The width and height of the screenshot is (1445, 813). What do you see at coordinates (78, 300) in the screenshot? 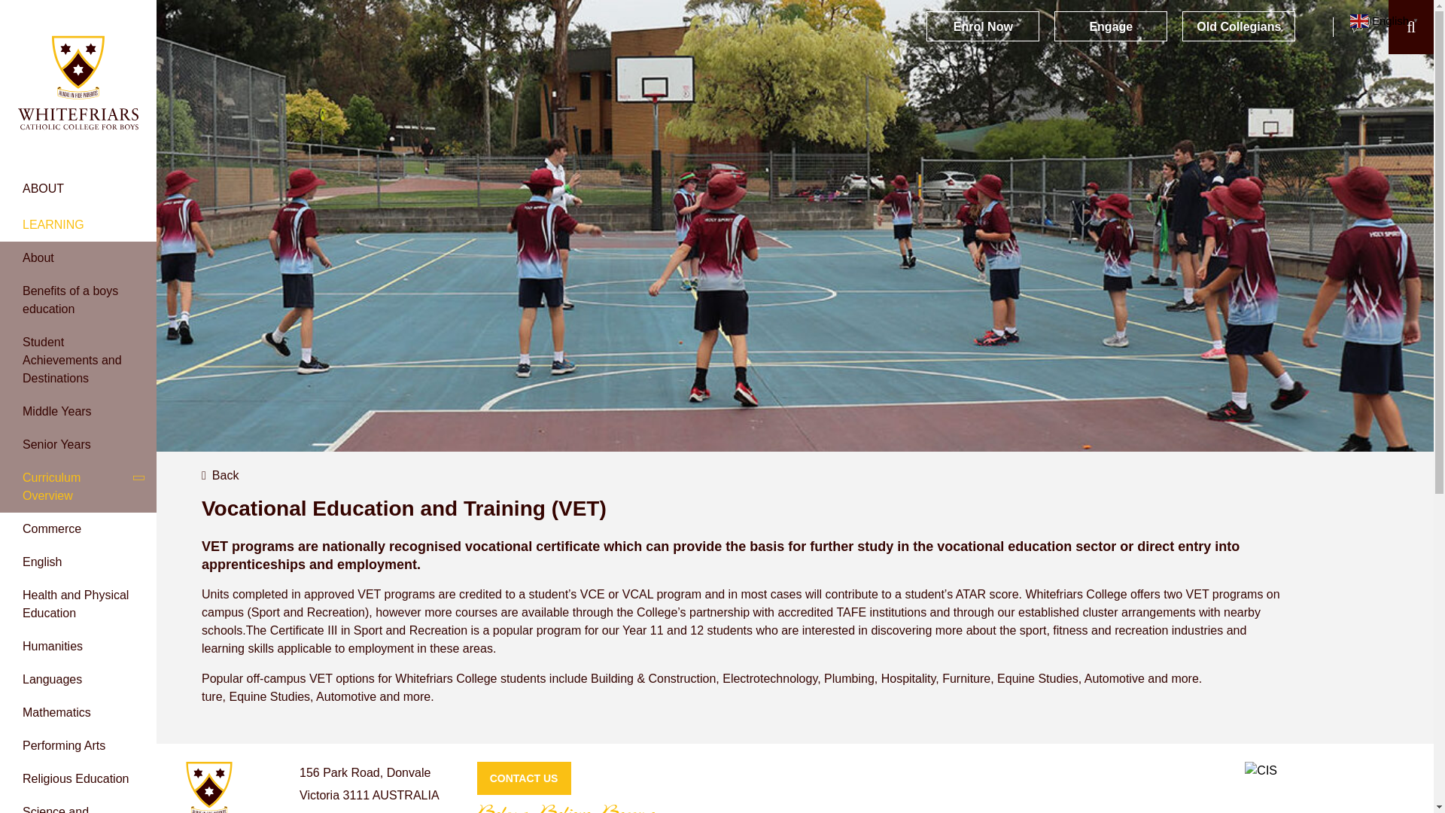
I see `Benefits of a boys education` at bounding box center [78, 300].